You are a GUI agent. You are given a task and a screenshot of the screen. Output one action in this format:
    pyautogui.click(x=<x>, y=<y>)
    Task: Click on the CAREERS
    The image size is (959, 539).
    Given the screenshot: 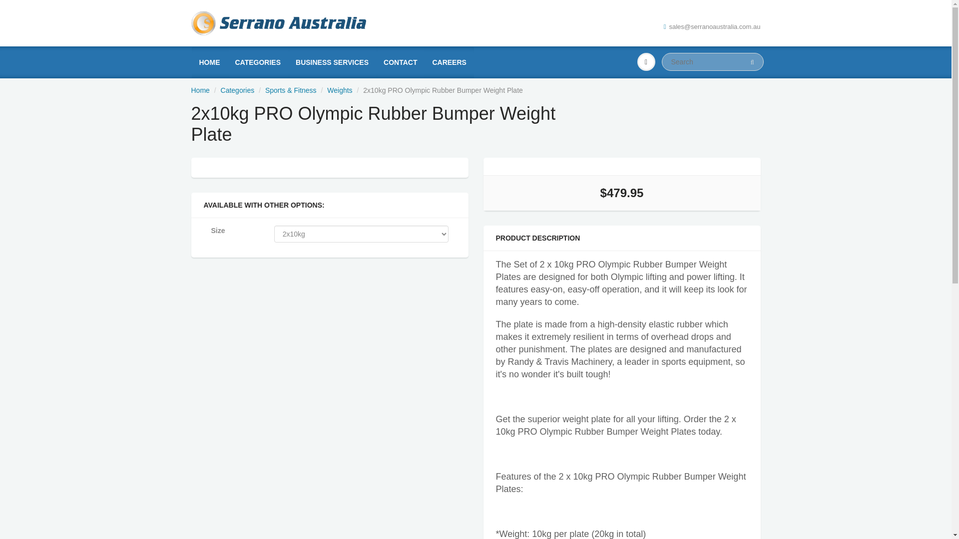 What is the action you would take?
    pyautogui.click(x=449, y=62)
    